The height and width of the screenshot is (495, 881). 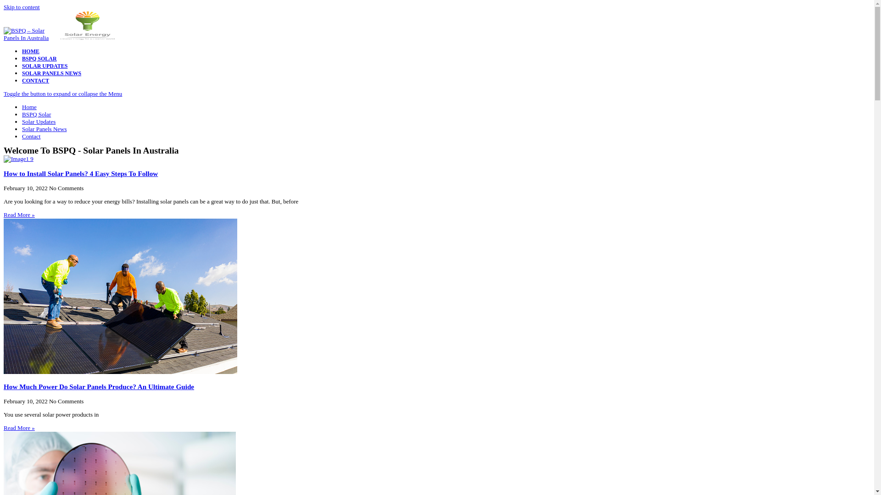 What do you see at coordinates (37, 115) in the screenshot?
I see `BSPQ Solar` at bounding box center [37, 115].